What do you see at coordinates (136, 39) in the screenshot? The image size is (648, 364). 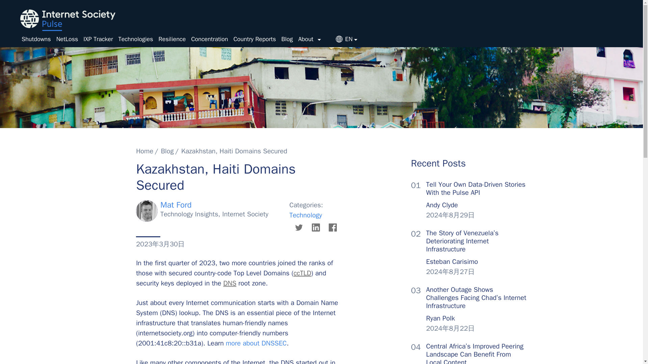 I see `Technologies` at bounding box center [136, 39].